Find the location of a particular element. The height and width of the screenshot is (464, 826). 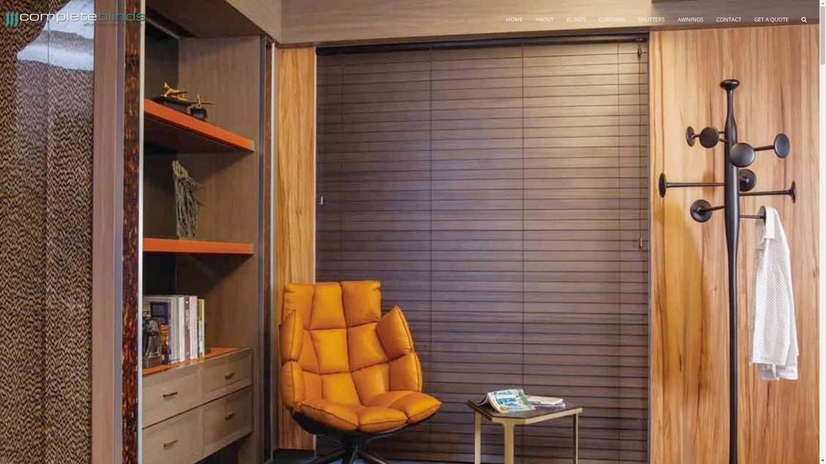

CONTACT is located at coordinates (729, 19).